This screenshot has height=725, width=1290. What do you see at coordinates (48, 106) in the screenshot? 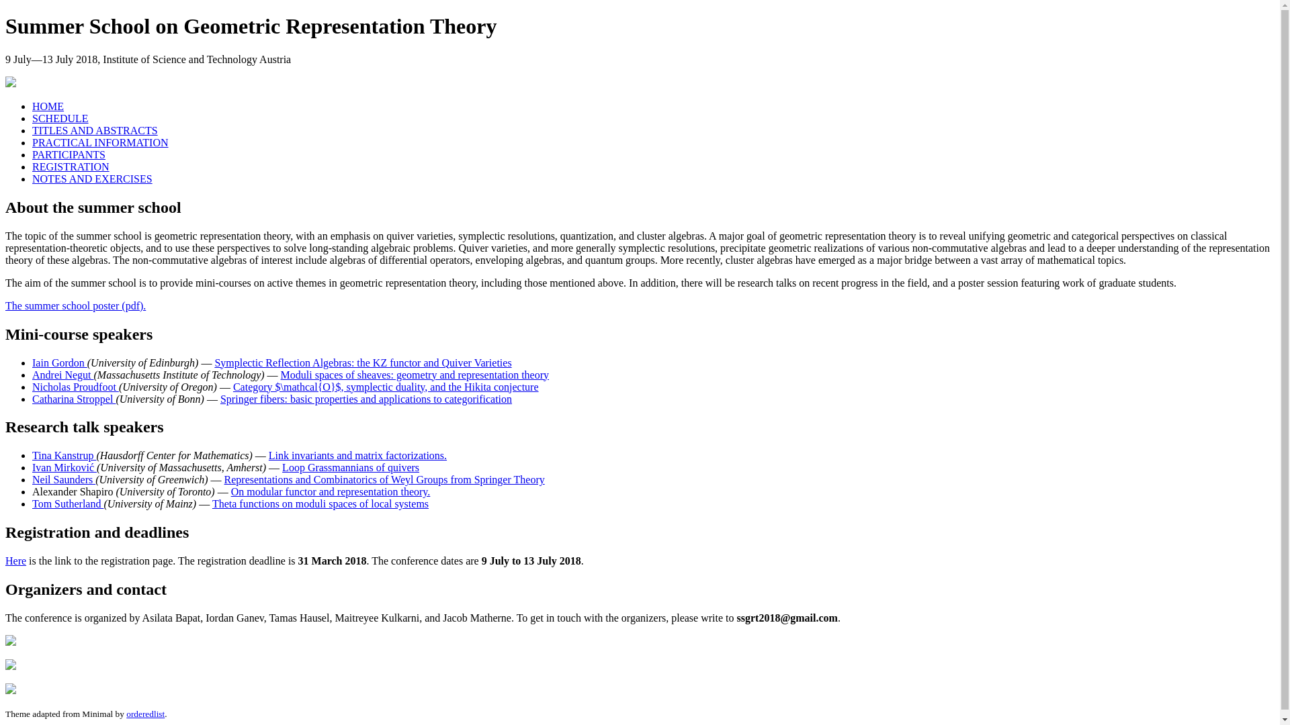
I see `HOME` at bounding box center [48, 106].